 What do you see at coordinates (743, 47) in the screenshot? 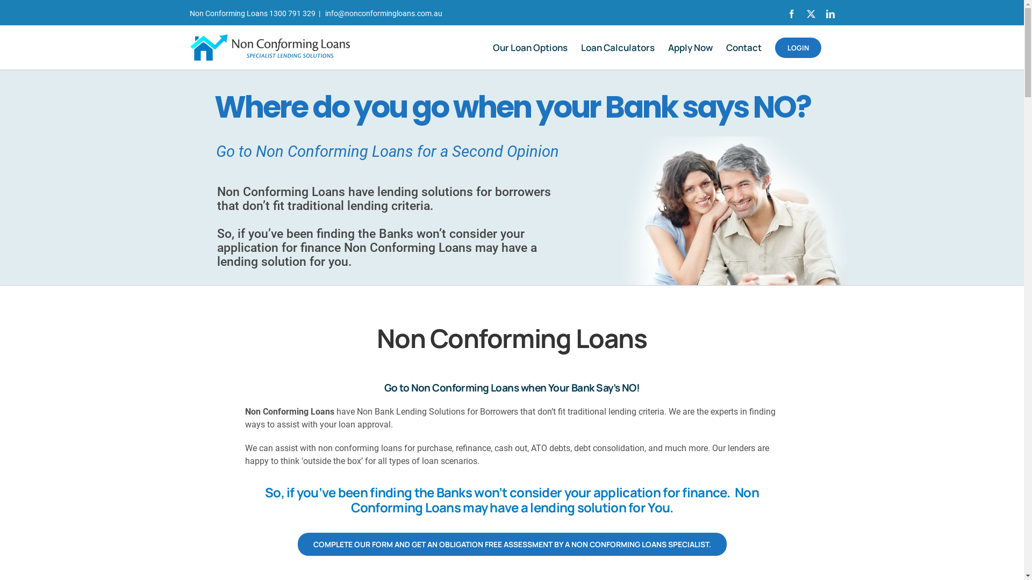
I see `Contact` at bounding box center [743, 47].